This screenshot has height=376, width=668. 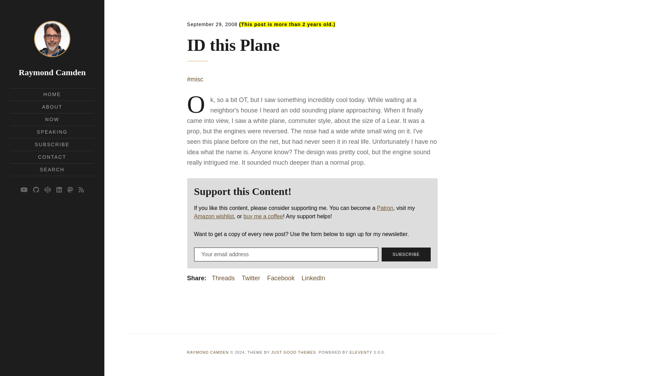 I want to click on SEARCH, so click(x=52, y=169).